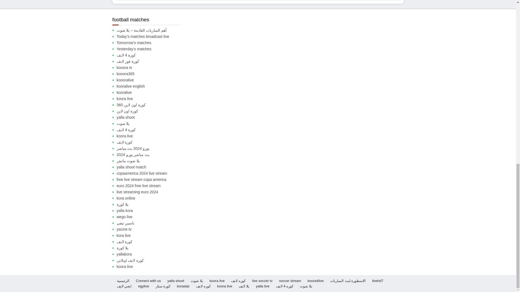 This screenshot has height=292, width=520. I want to click on koooralive, so click(151, 80).